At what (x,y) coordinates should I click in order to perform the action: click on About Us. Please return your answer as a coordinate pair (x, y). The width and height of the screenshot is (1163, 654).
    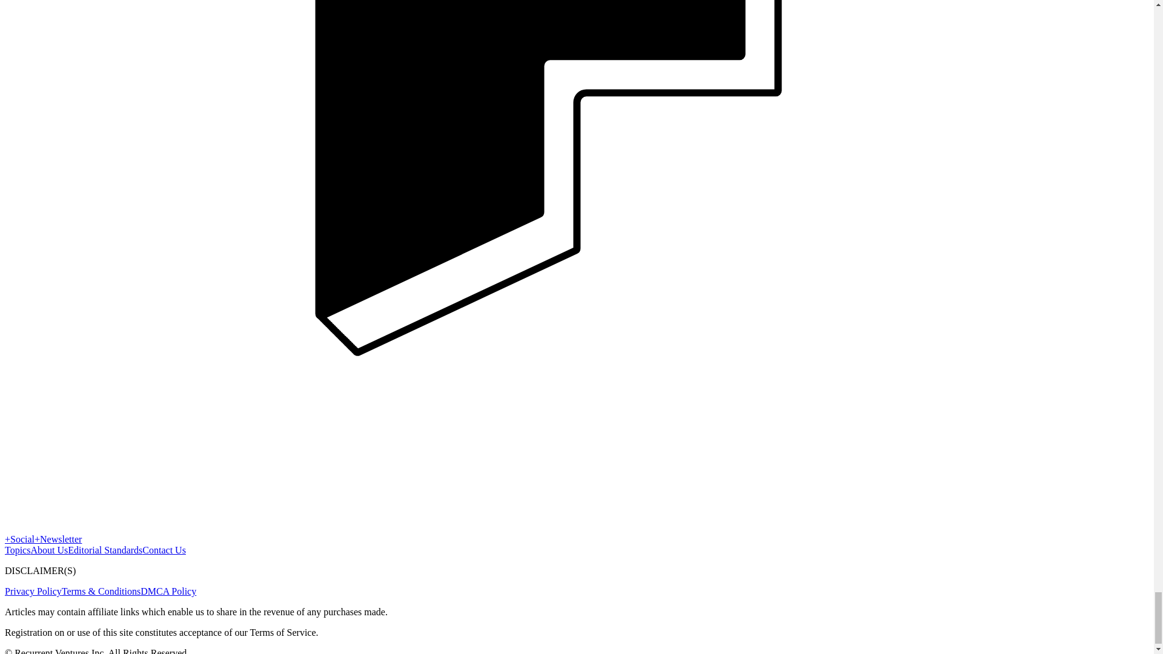
    Looking at the image, I should click on (48, 550).